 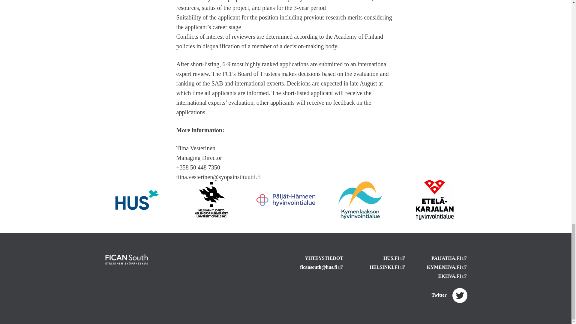 What do you see at coordinates (453, 276) in the screenshot?
I see `EKHVA.FI` at bounding box center [453, 276].